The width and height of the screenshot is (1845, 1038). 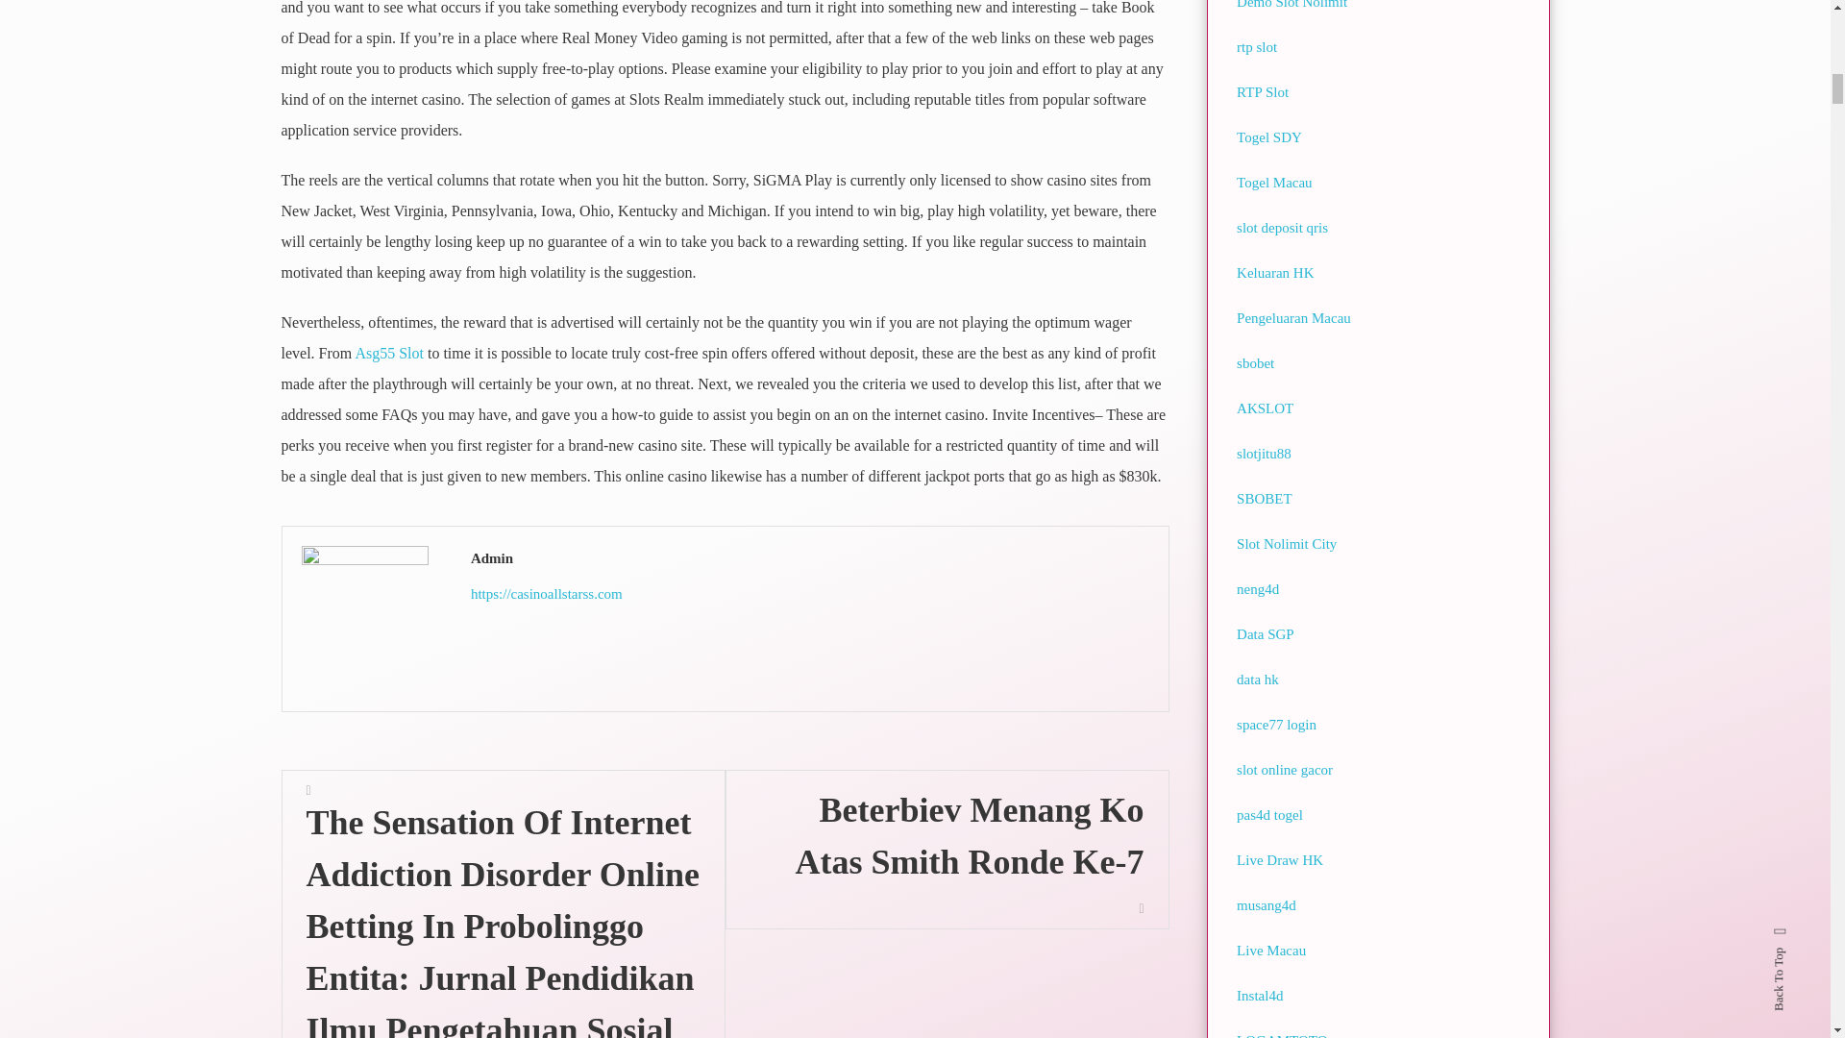 What do you see at coordinates (388, 352) in the screenshot?
I see `Asg55 Slot` at bounding box center [388, 352].